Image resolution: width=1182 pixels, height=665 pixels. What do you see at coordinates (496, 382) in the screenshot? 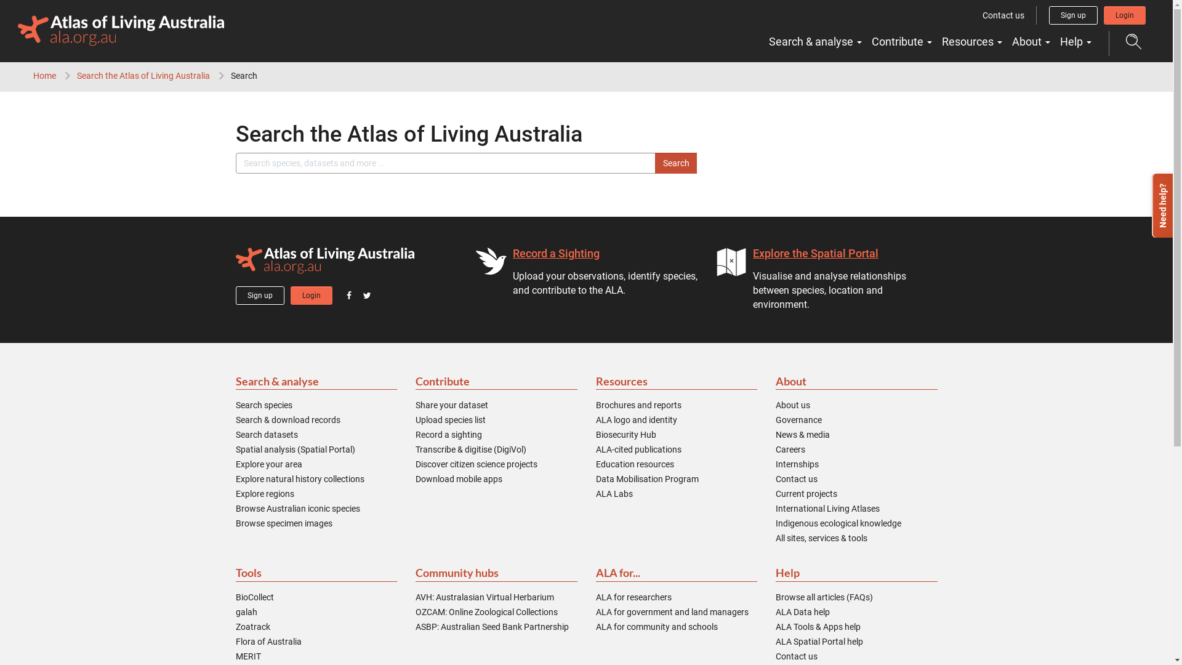
I see `Contribute` at bounding box center [496, 382].